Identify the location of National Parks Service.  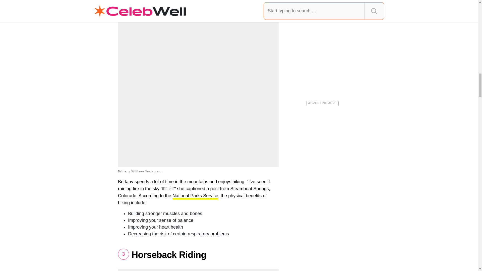
(195, 196).